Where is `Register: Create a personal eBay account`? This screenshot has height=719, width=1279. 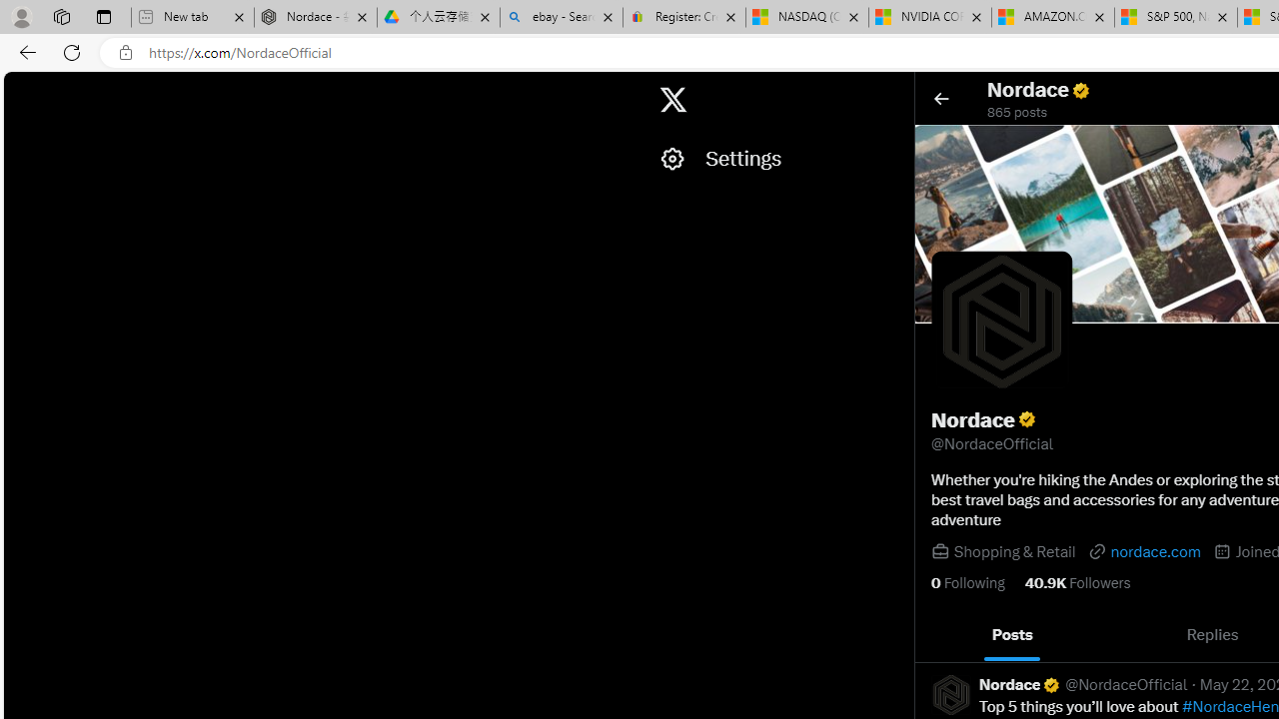
Register: Create a personal eBay account is located at coordinates (683, 18).